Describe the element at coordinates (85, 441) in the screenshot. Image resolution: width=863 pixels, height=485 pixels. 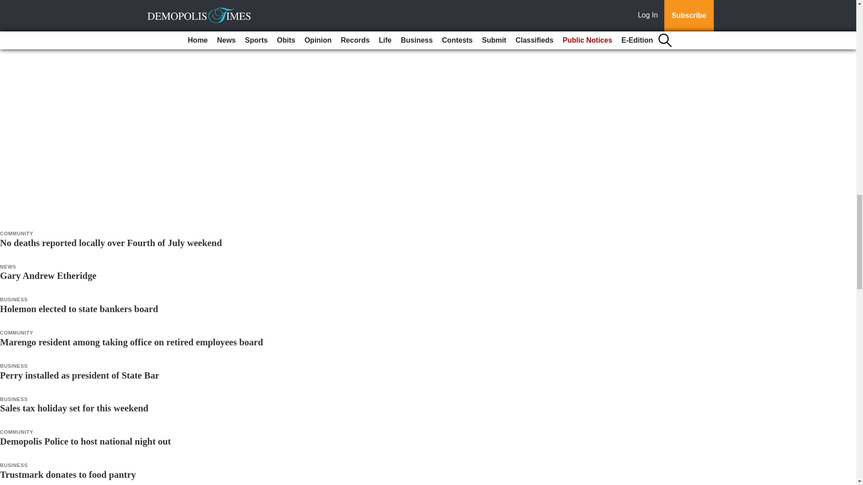
I see `Demopolis Police to host national night out` at that location.